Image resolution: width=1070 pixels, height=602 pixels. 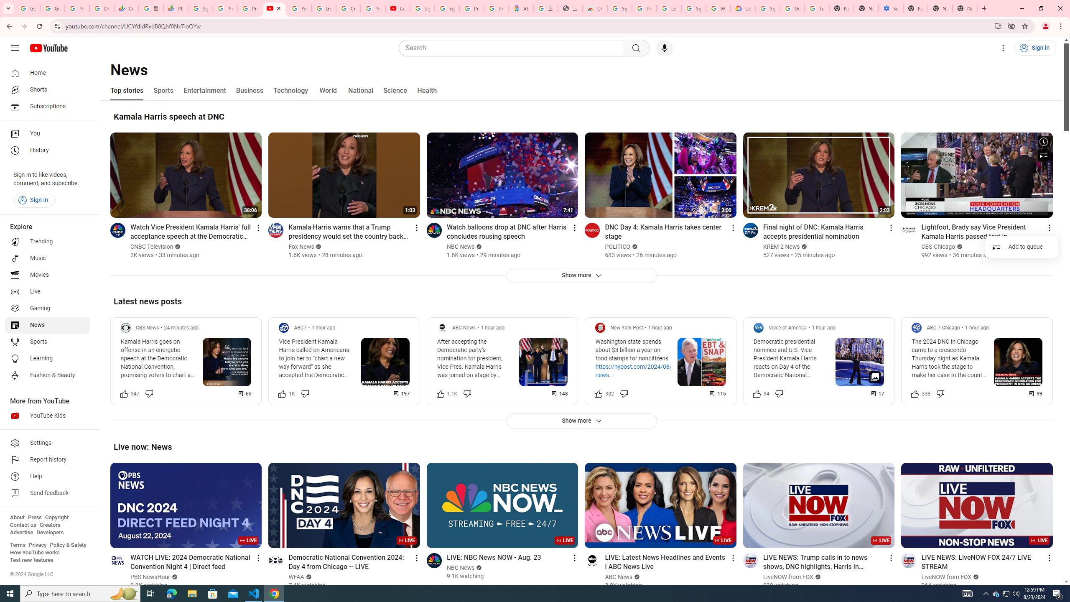 What do you see at coordinates (398, 8) in the screenshot?
I see `Content Creator Programs & Opportunities - YouTube Creators` at bounding box center [398, 8].